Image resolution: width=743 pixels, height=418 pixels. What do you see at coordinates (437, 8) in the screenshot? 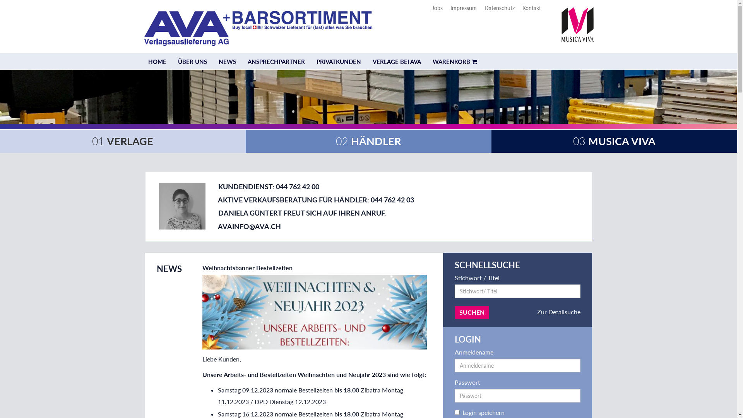
I see `Jobs` at bounding box center [437, 8].